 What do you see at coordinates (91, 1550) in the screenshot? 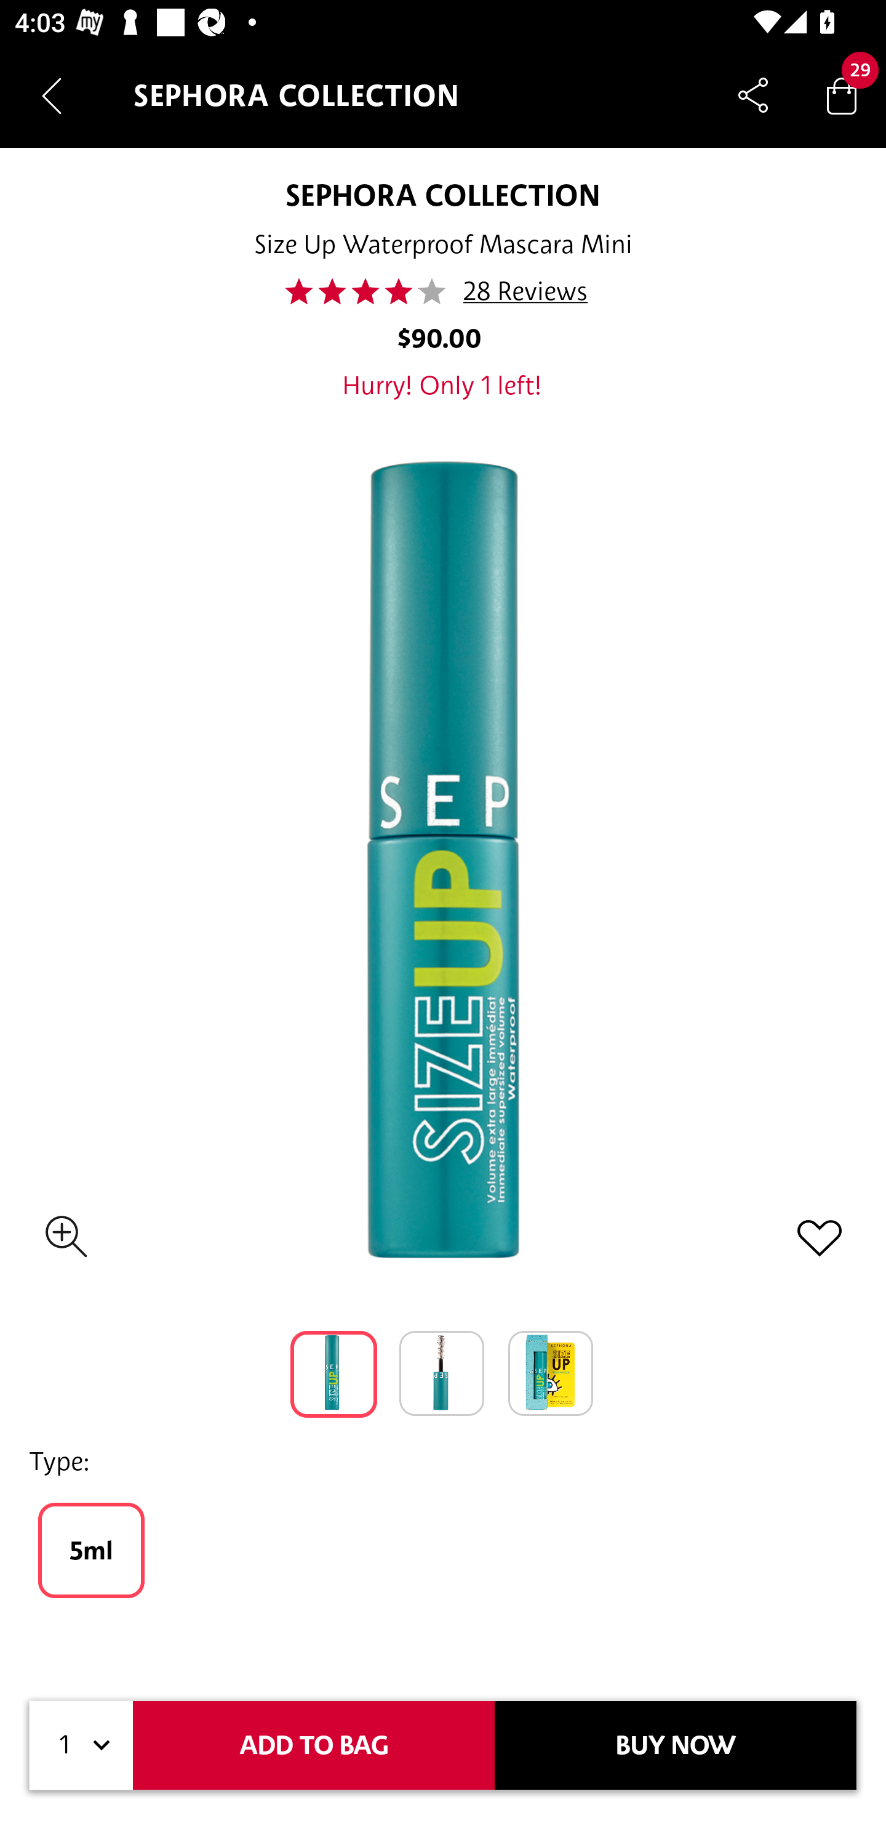
I see `5ml` at bounding box center [91, 1550].